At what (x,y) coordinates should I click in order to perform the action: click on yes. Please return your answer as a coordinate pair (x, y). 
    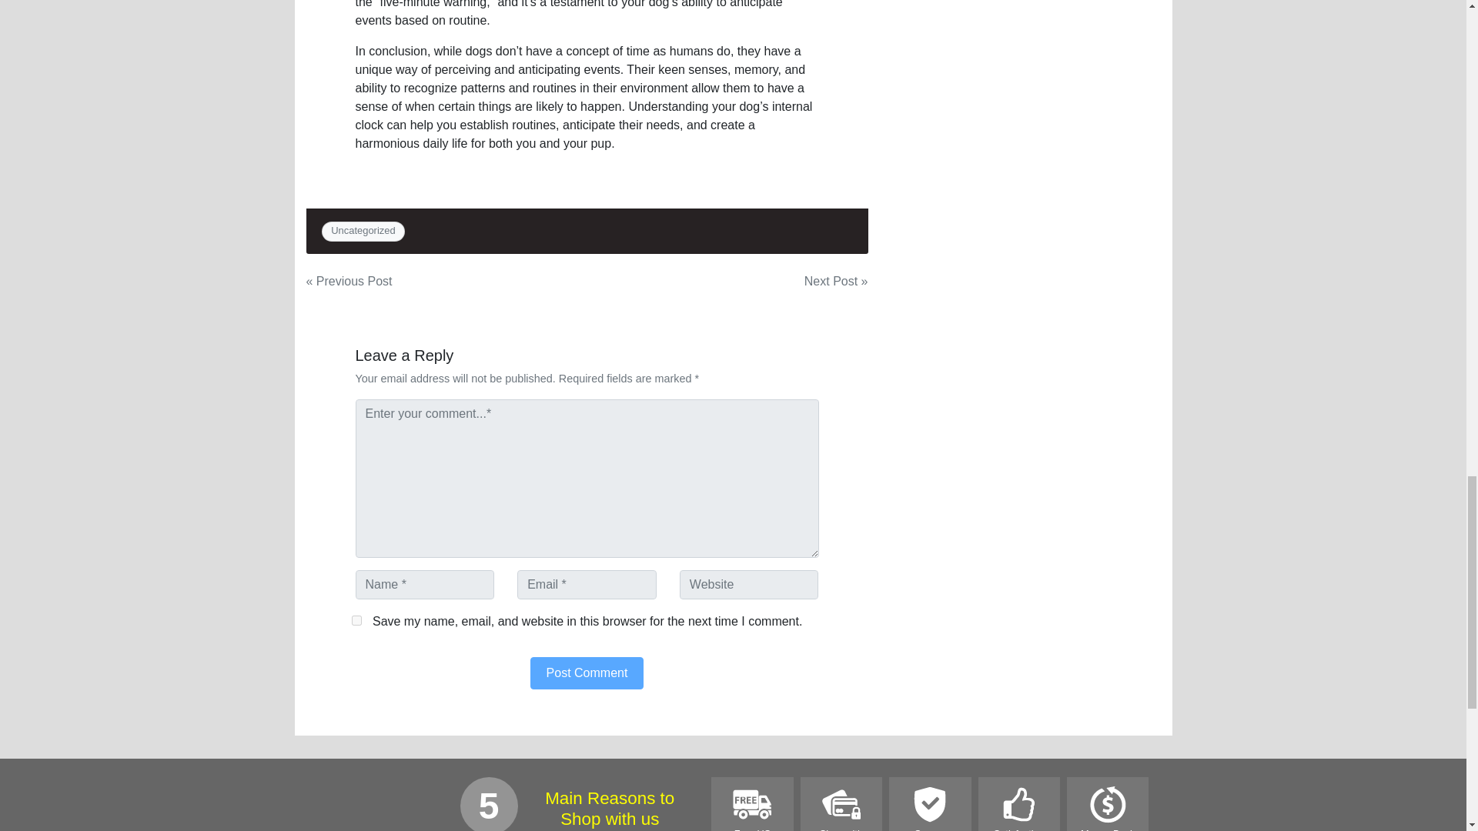
    Looking at the image, I should click on (356, 620).